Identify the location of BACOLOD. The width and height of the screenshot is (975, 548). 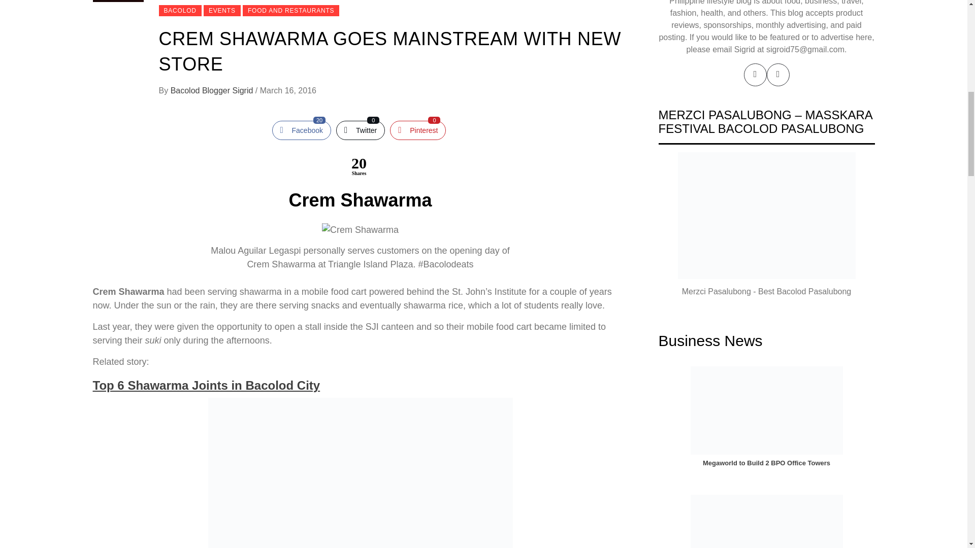
(291, 10).